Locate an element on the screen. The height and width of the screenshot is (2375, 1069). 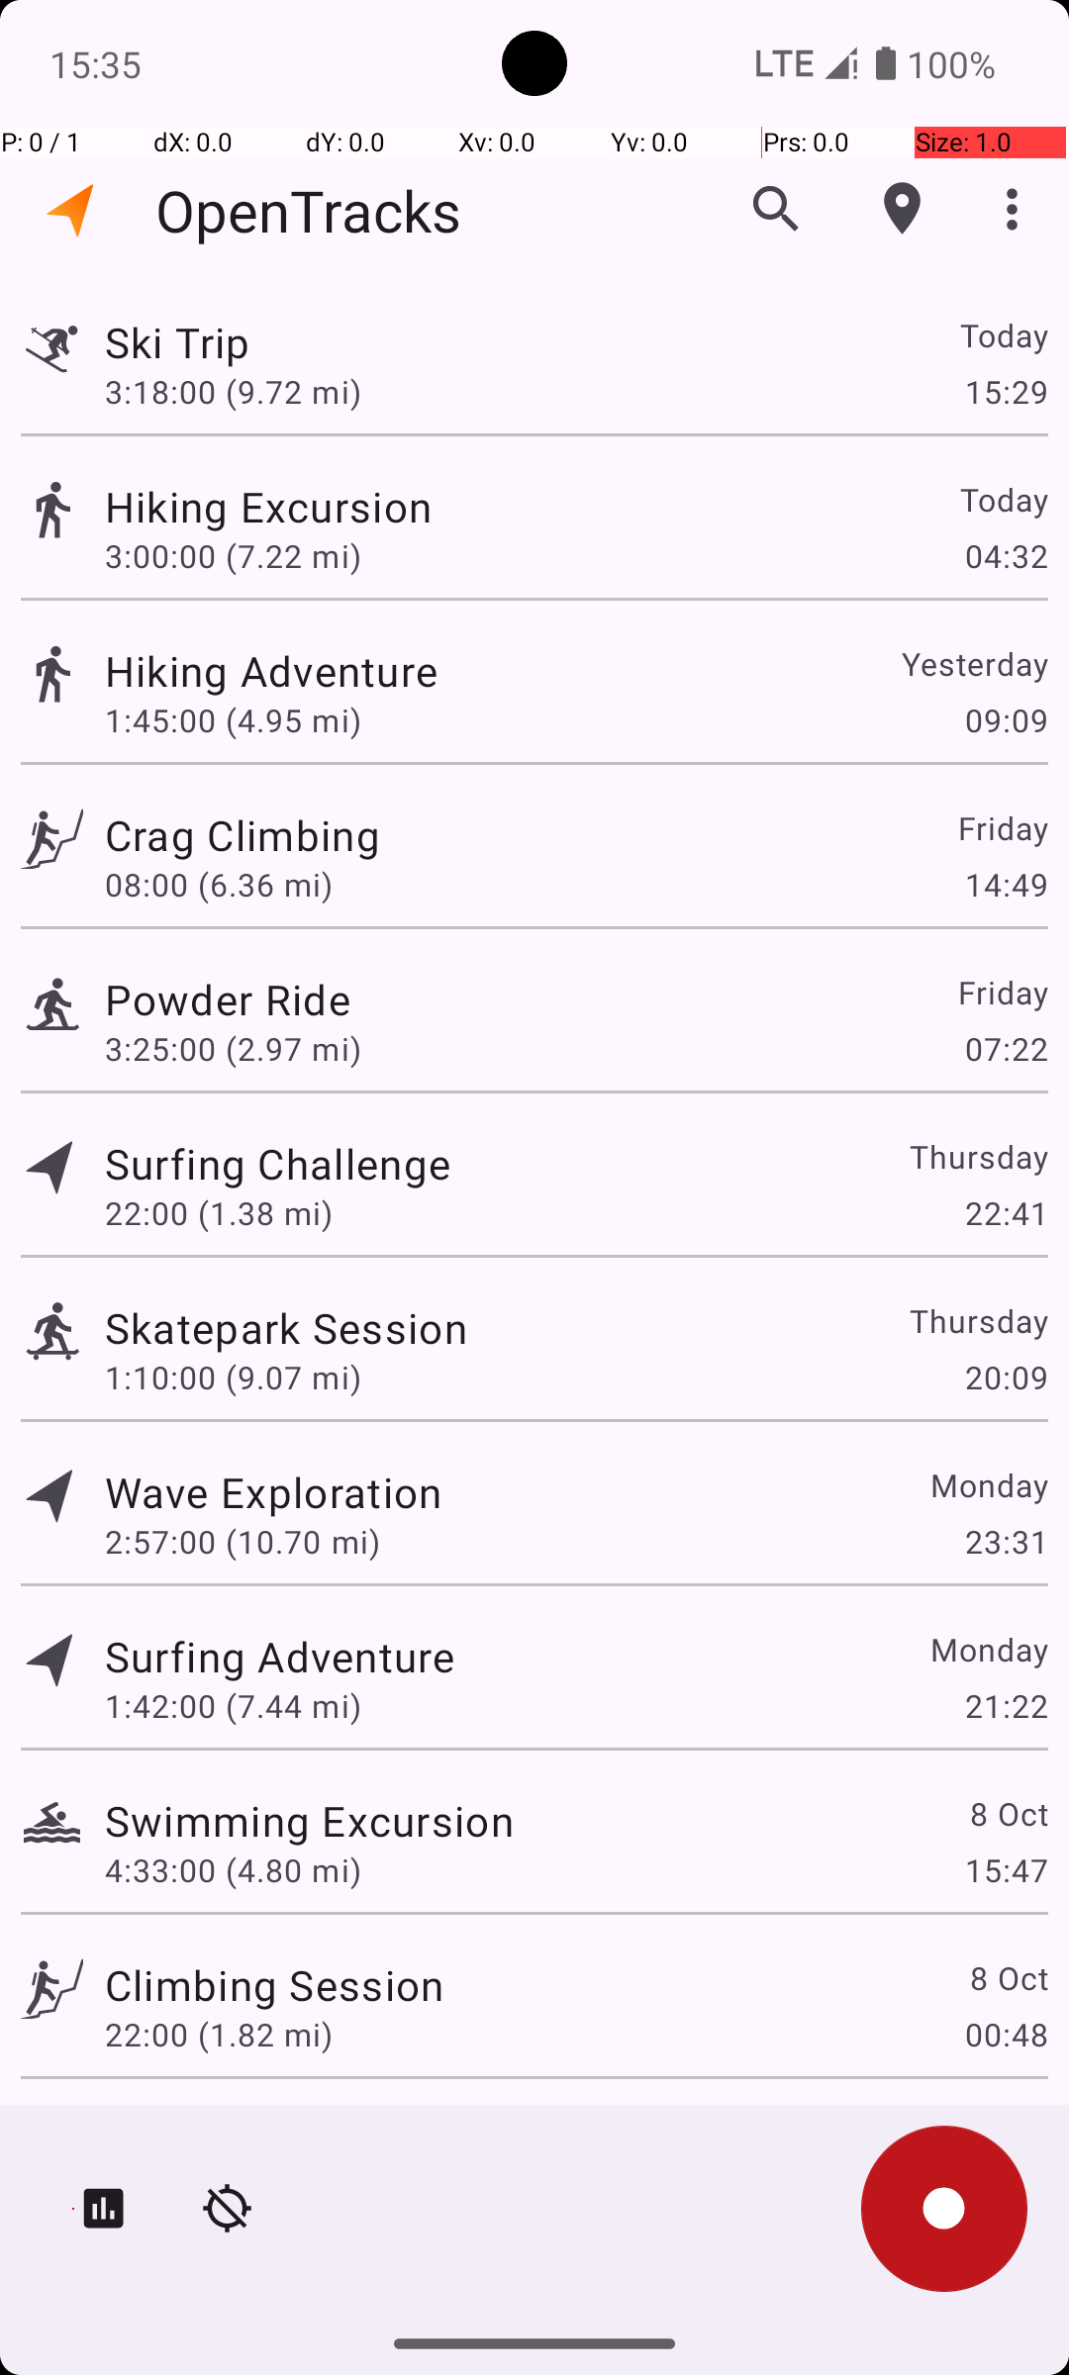
00:48 is located at coordinates (1006, 2035).